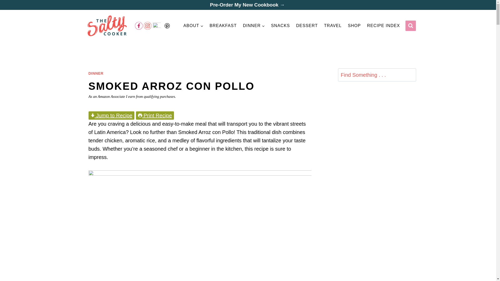  Describe the element at coordinates (354, 25) in the screenshot. I see `SHOP` at that location.